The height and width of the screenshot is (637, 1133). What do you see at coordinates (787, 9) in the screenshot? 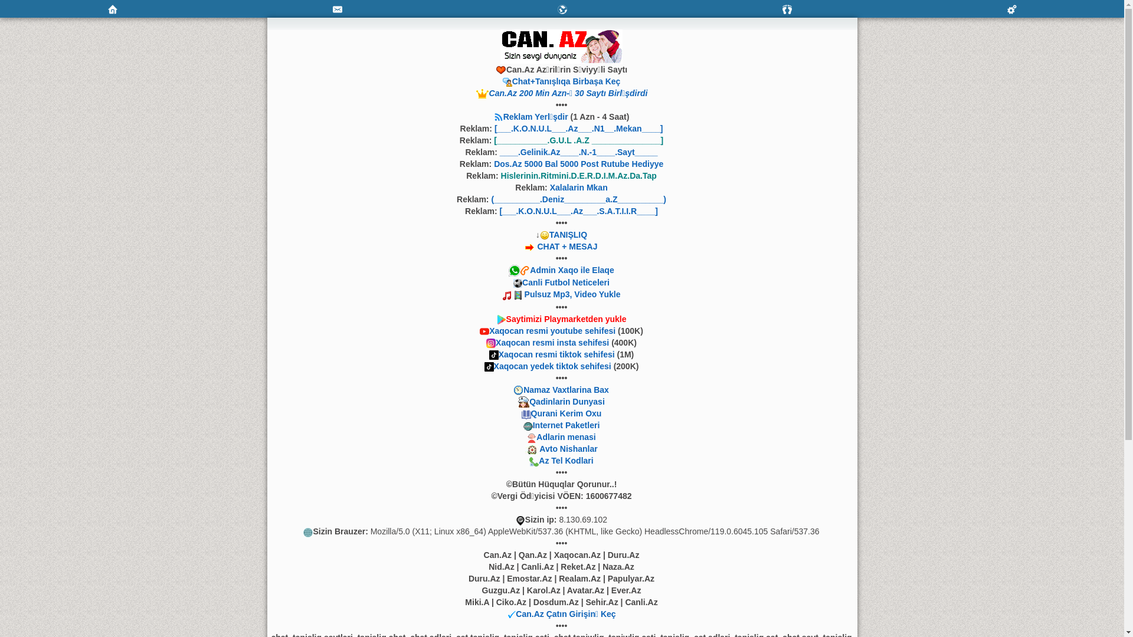
I see `Qonaqlar` at bounding box center [787, 9].